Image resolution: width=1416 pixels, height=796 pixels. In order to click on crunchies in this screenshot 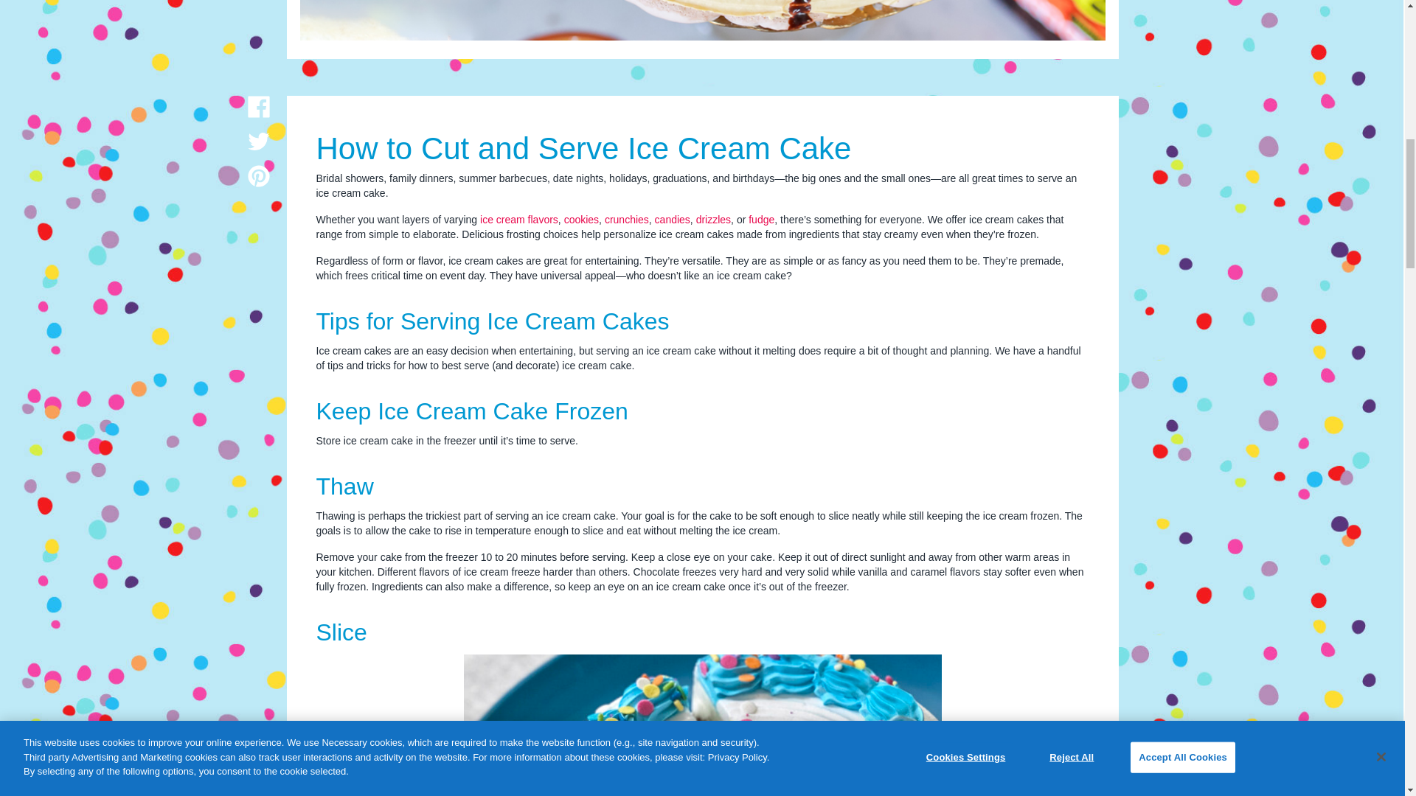, I will do `click(626, 220)`.